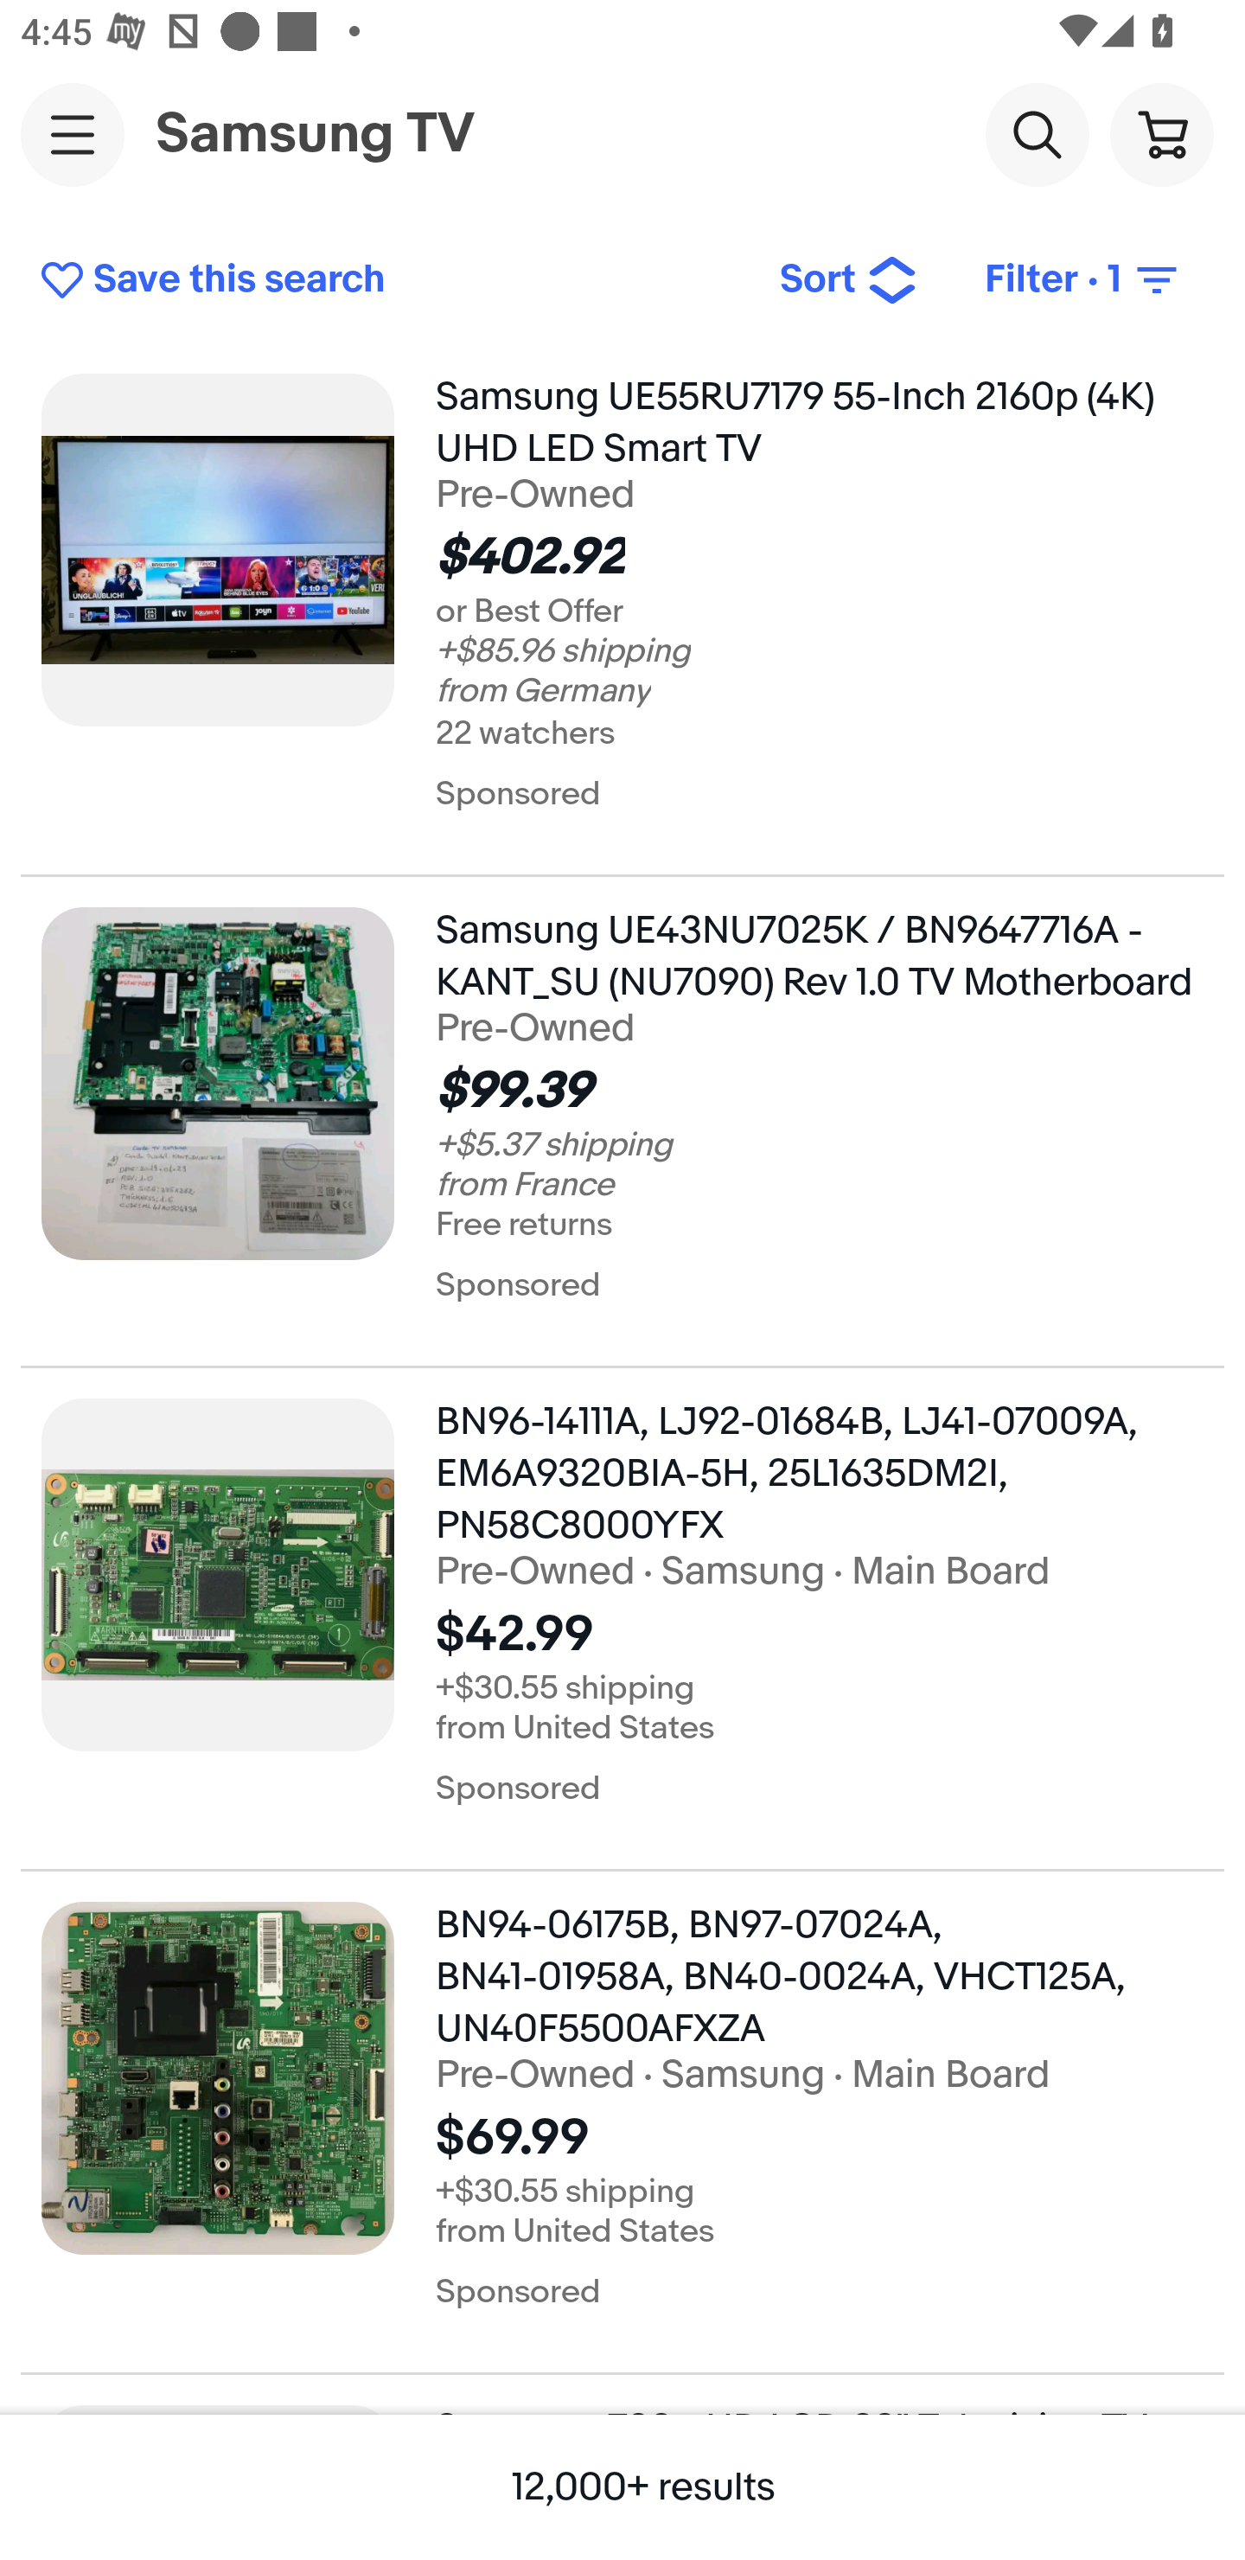 The width and height of the screenshot is (1245, 2560). I want to click on Sort, so click(849, 280).